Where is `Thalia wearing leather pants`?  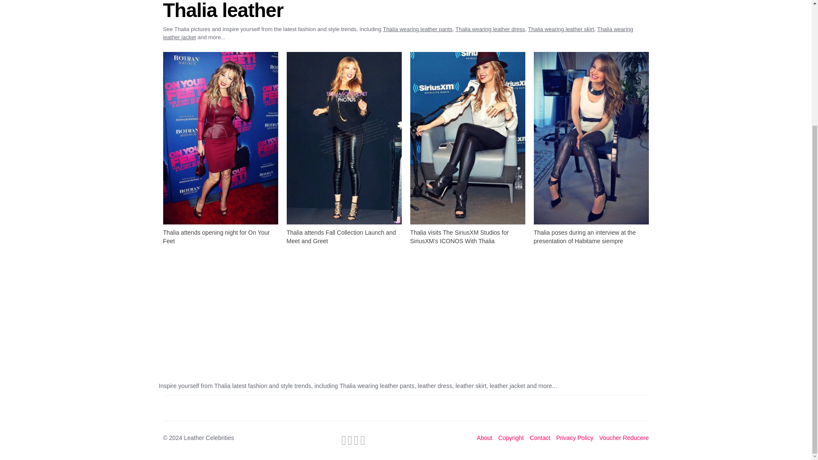 Thalia wearing leather pants is located at coordinates (418, 29).